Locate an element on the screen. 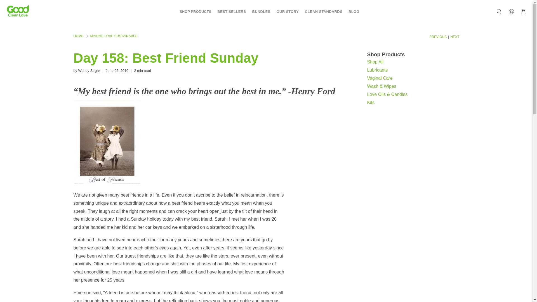 The width and height of the screenshot is (537, 302). Kits is located at coordinates (370, 102).